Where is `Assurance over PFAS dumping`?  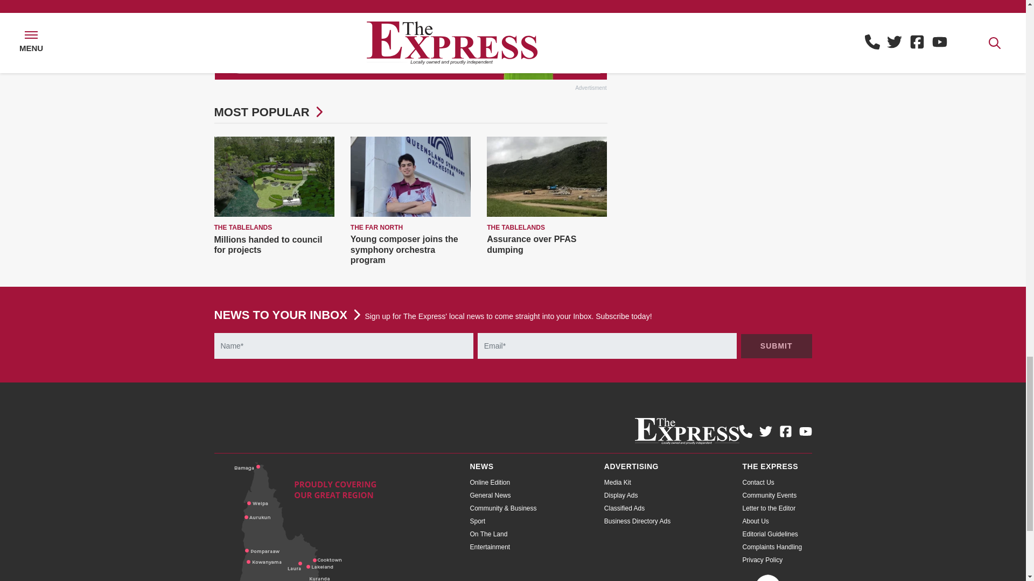
Assurance over PFAS dumping is located at coordinates (531, 244).